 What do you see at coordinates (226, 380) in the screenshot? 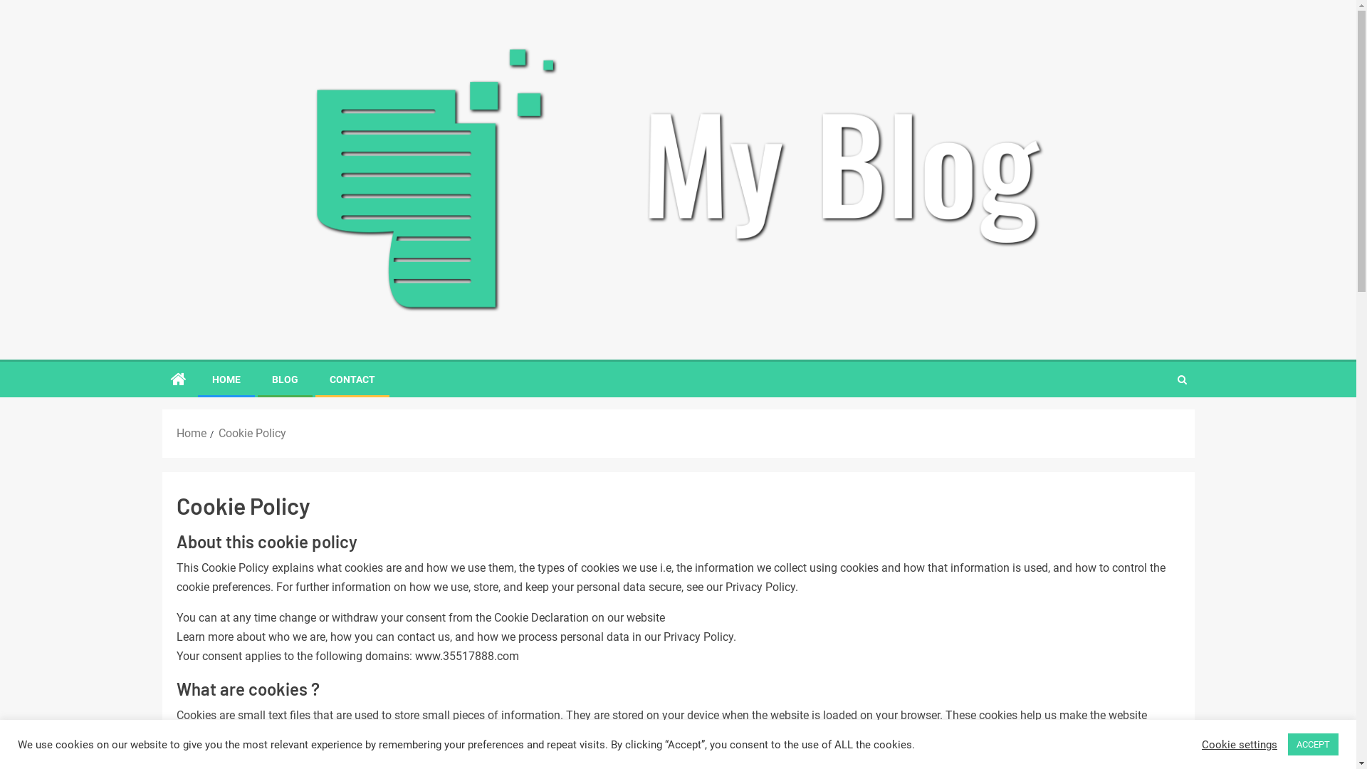
I see `HOME` at bounding box center [226, 380].